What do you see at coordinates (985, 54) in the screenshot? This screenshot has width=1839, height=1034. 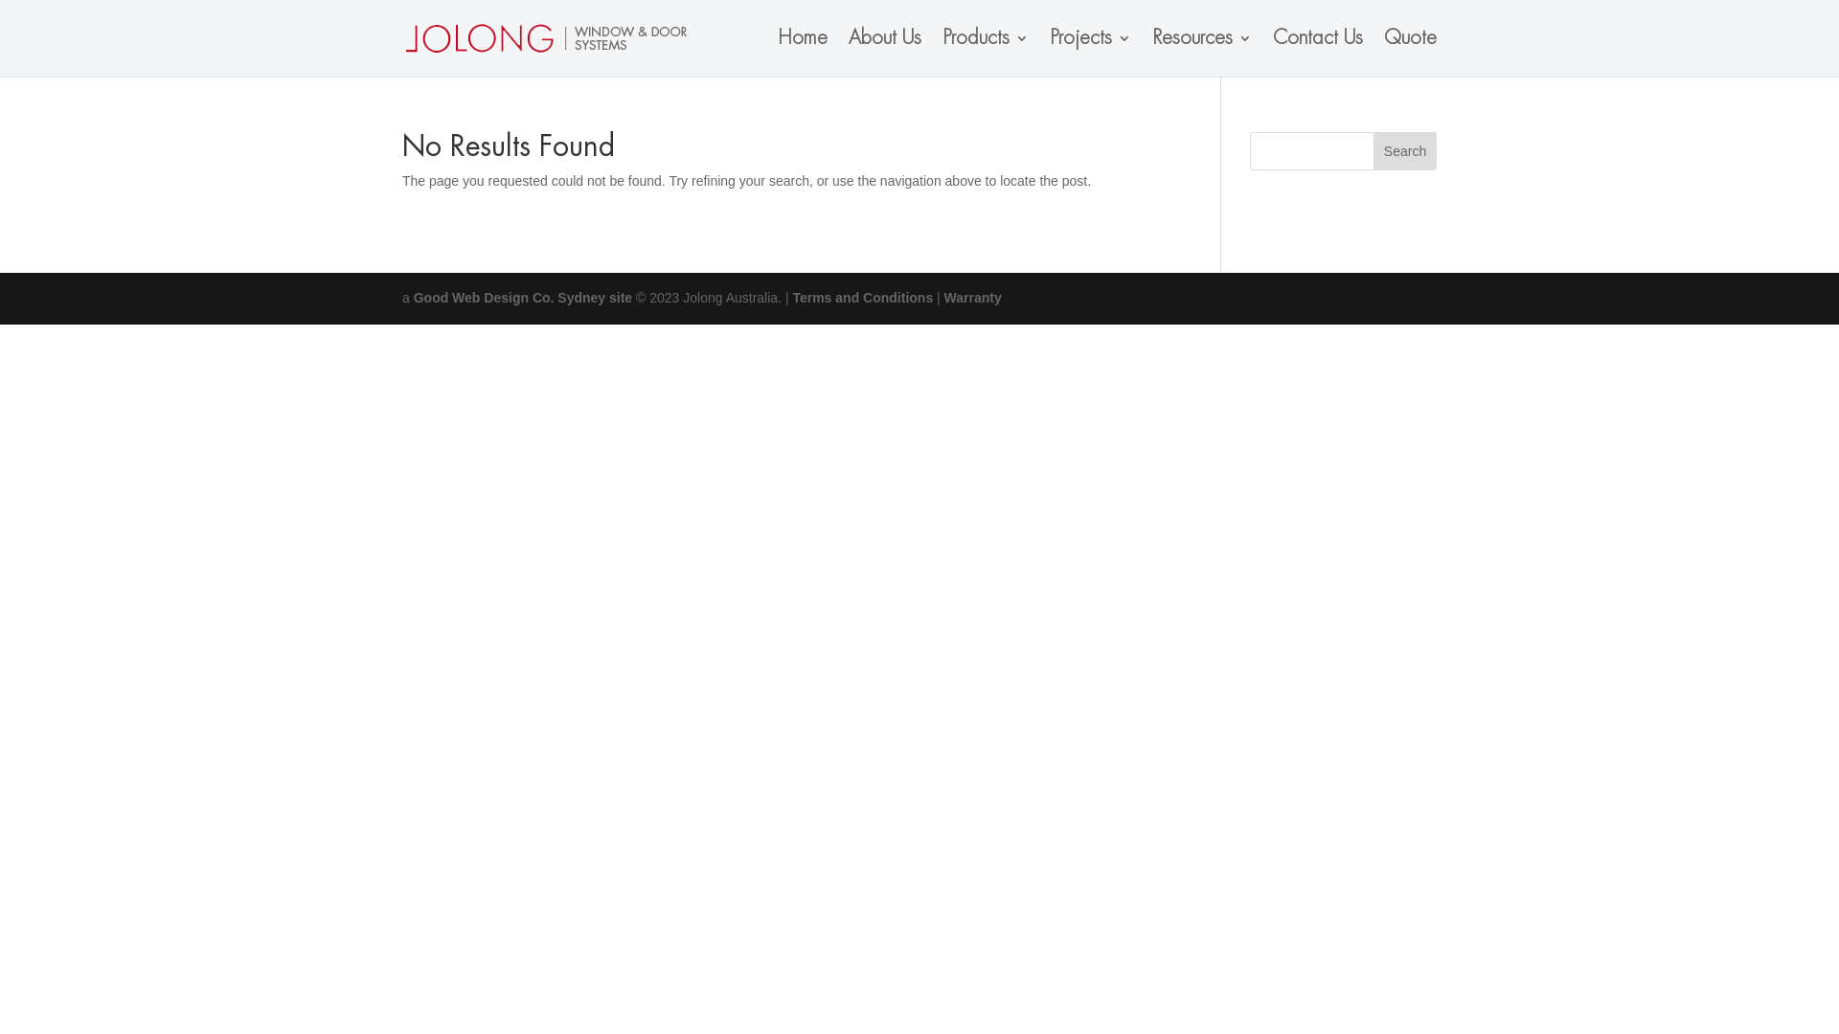 I see `Products` at bounding box center [985, 54].